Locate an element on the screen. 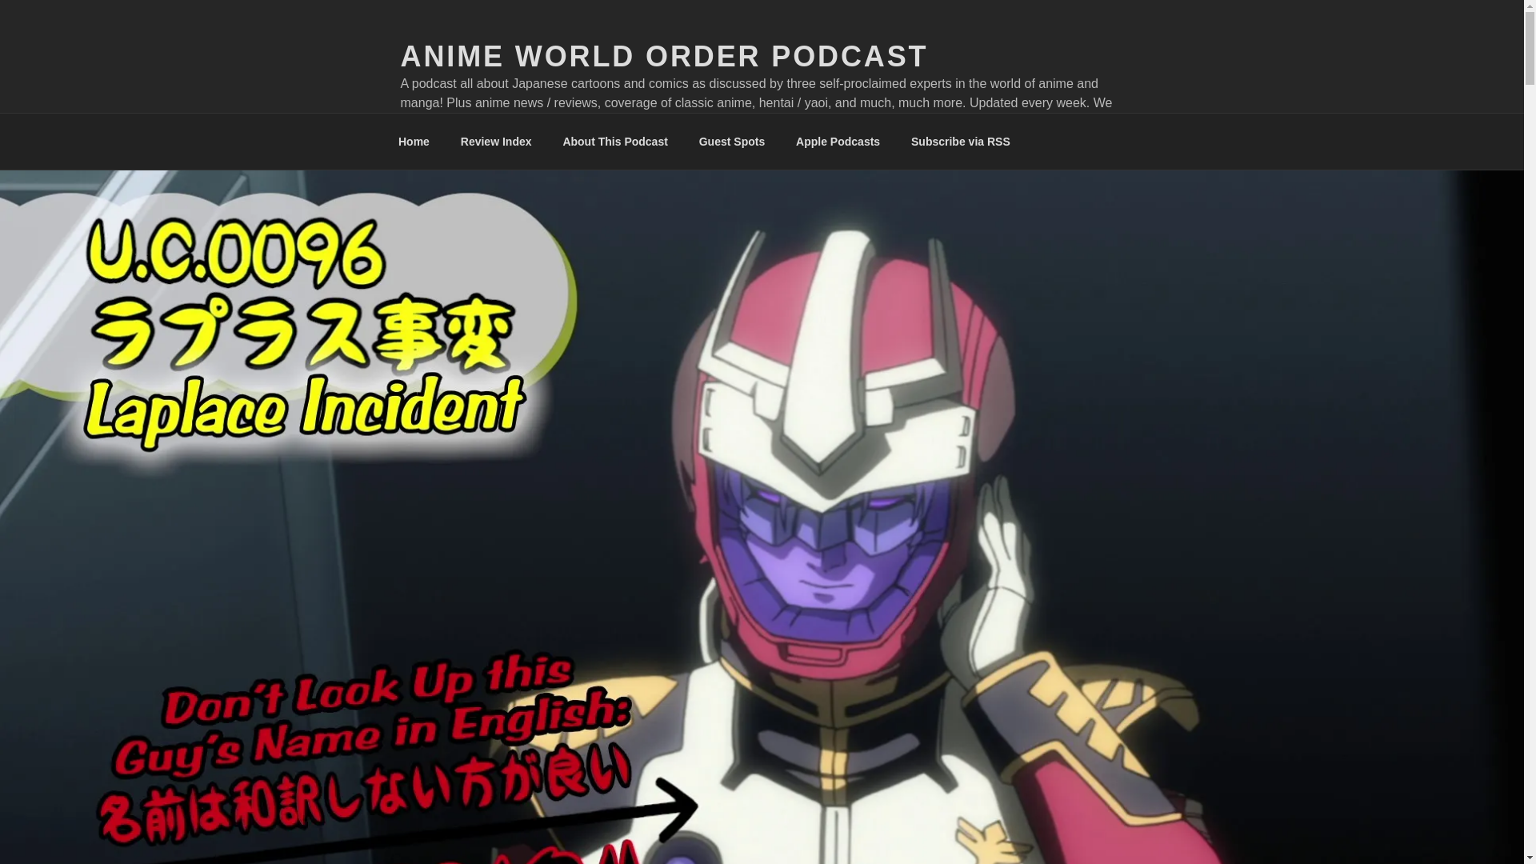  Guest Spots is located at coordinates (731, 141).